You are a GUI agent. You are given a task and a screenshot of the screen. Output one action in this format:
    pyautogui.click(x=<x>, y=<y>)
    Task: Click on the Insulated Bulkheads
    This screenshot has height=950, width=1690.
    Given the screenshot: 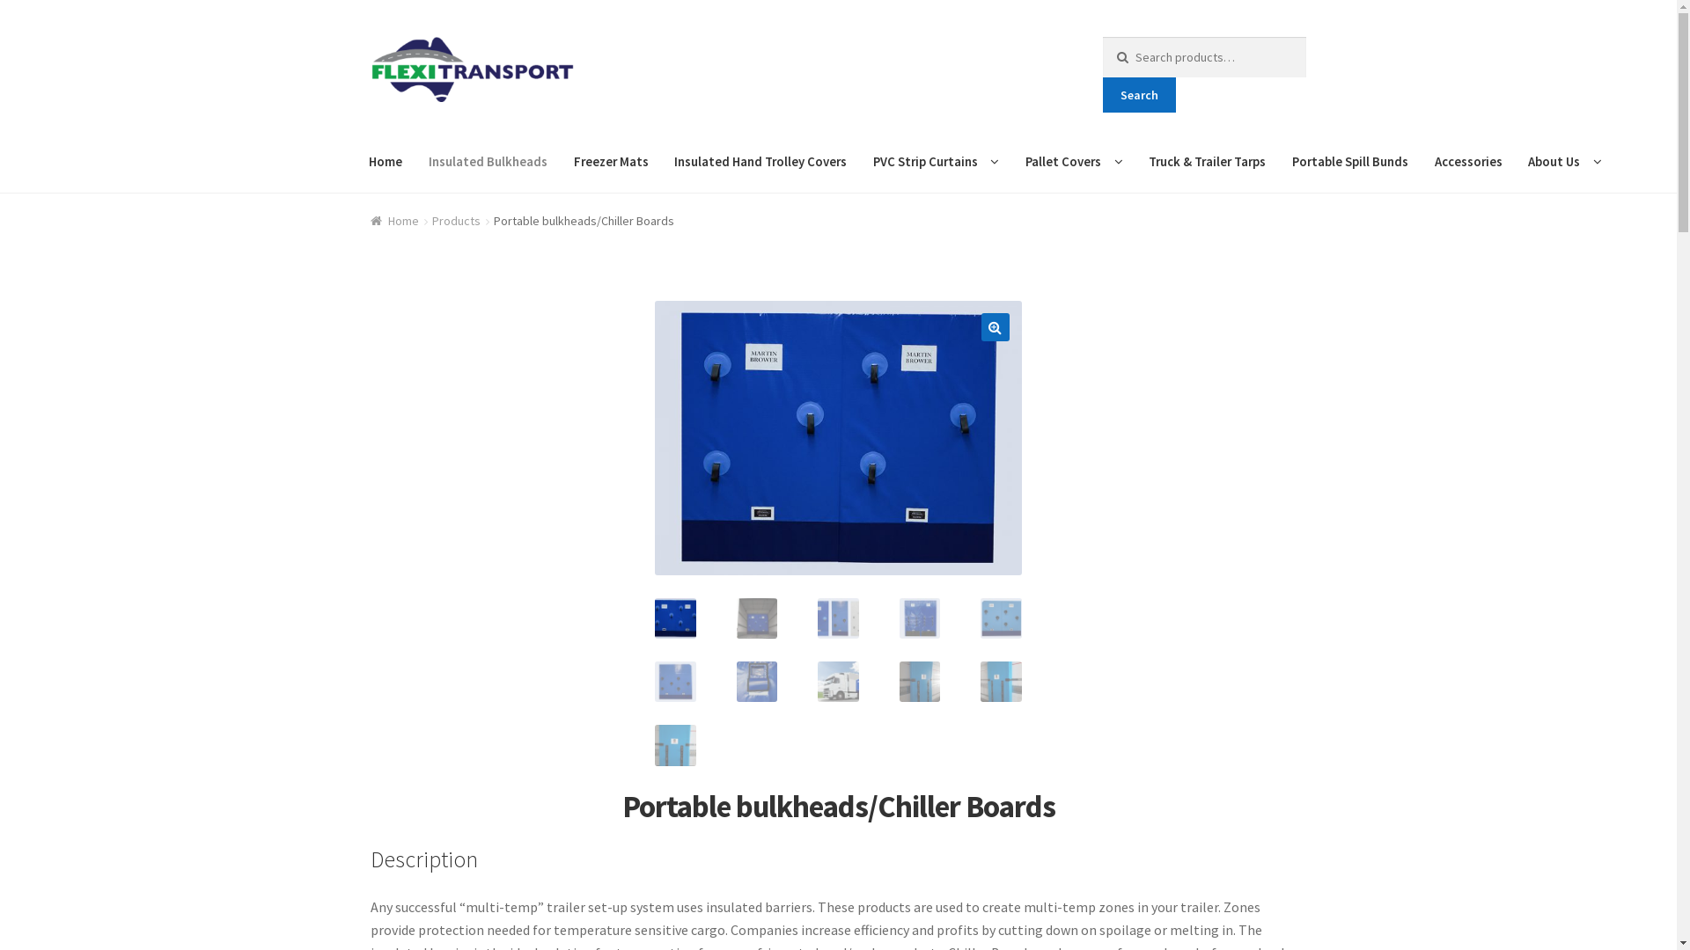 What is the action you would take?
    pyautogui.click(x=488, y=162)
    